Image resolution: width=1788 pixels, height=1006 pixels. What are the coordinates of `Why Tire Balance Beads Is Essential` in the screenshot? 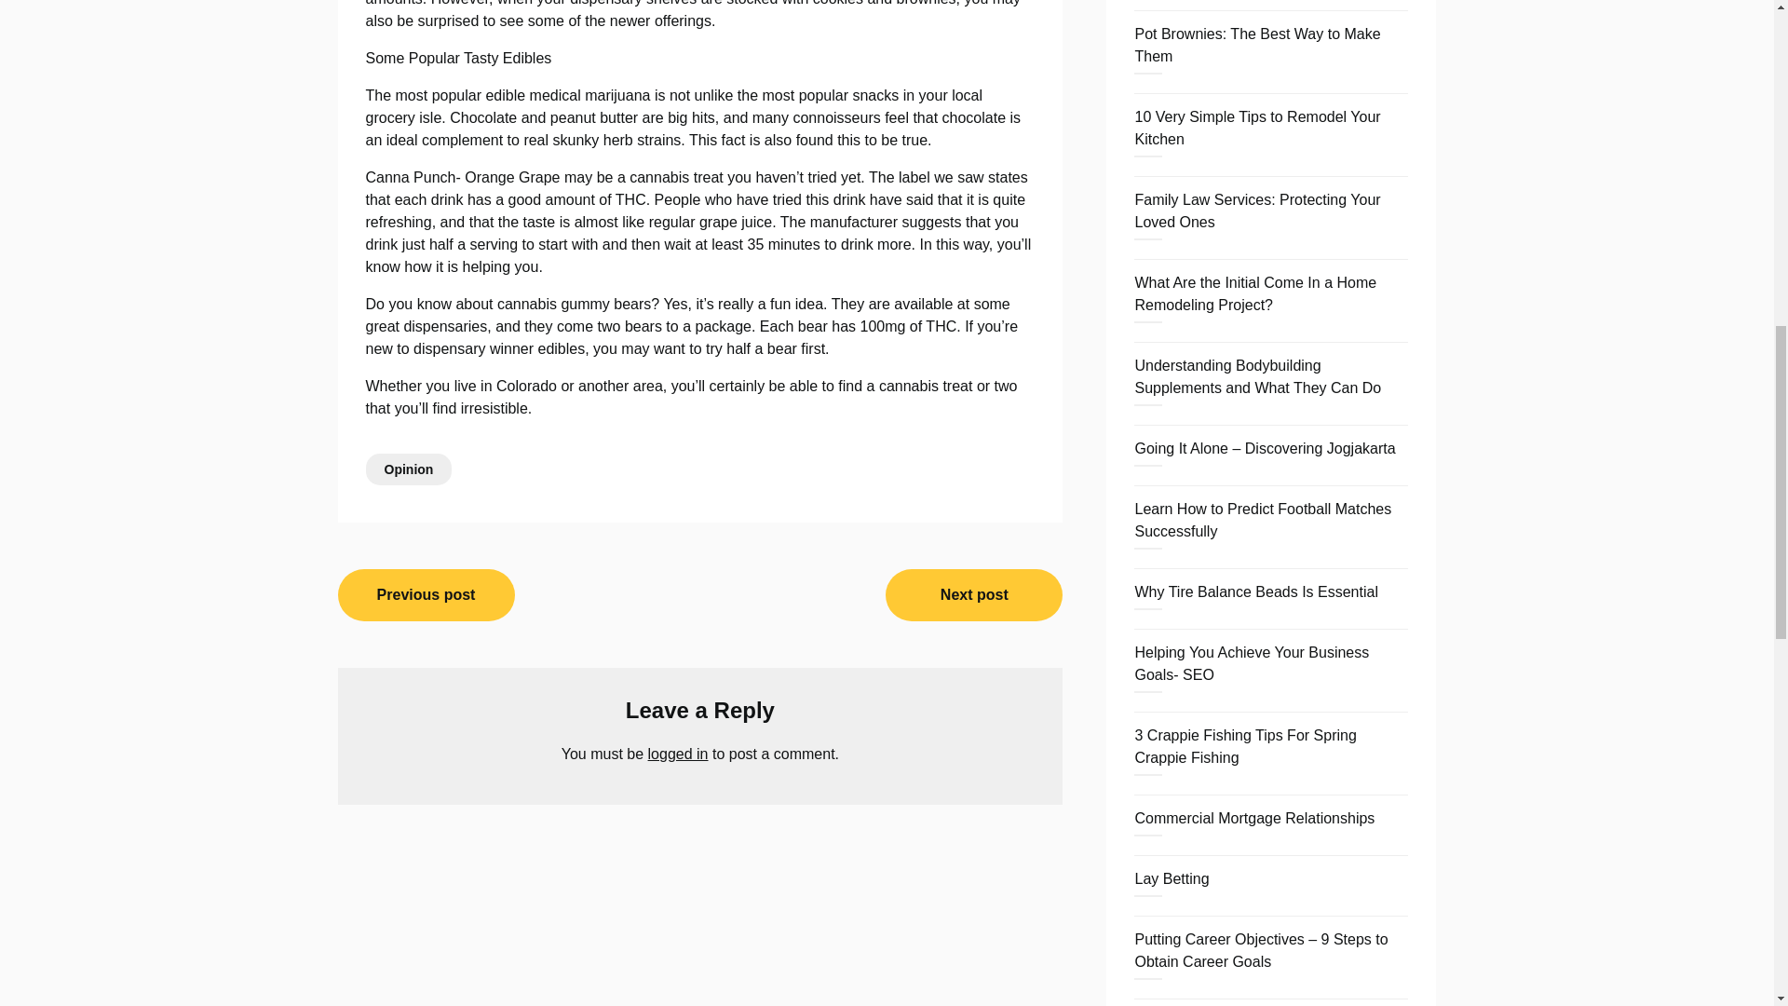 It's located at (1255, 591).